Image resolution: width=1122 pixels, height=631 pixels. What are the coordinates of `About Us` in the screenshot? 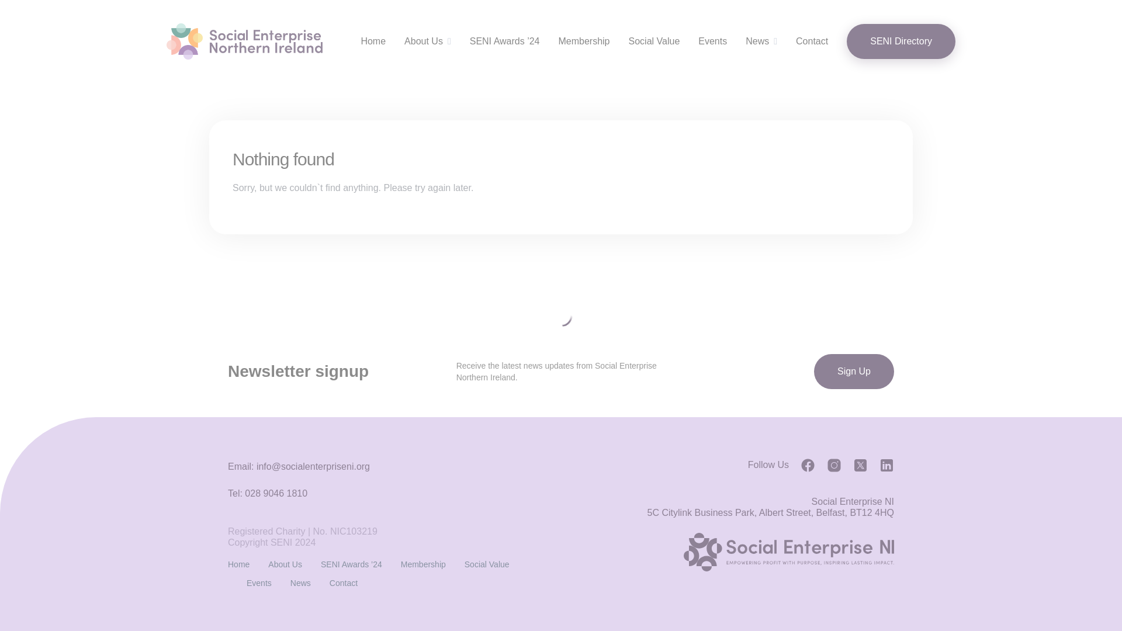 It's located at (285, 564).